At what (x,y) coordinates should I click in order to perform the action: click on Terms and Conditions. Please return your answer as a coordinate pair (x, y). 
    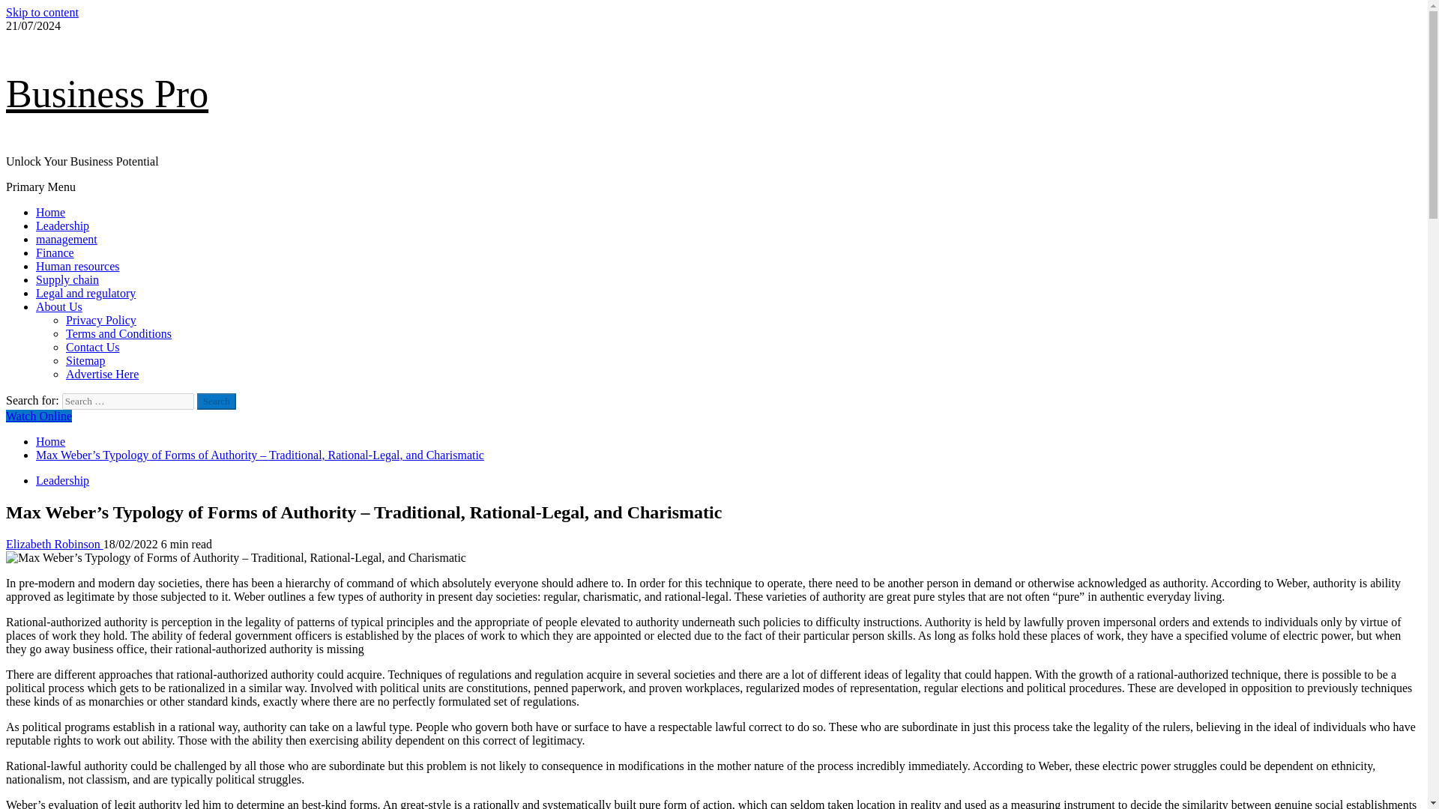
    Looking at the image, I should click on (118, 333).